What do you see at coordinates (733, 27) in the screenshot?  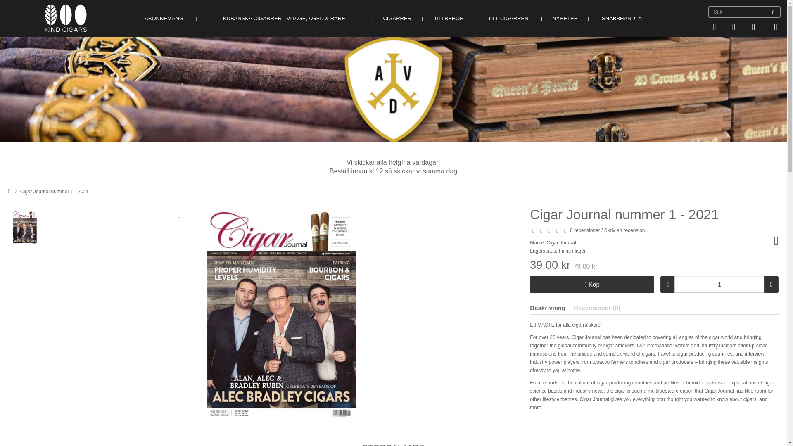 I see `Konto` at bounding box center [733, 27].